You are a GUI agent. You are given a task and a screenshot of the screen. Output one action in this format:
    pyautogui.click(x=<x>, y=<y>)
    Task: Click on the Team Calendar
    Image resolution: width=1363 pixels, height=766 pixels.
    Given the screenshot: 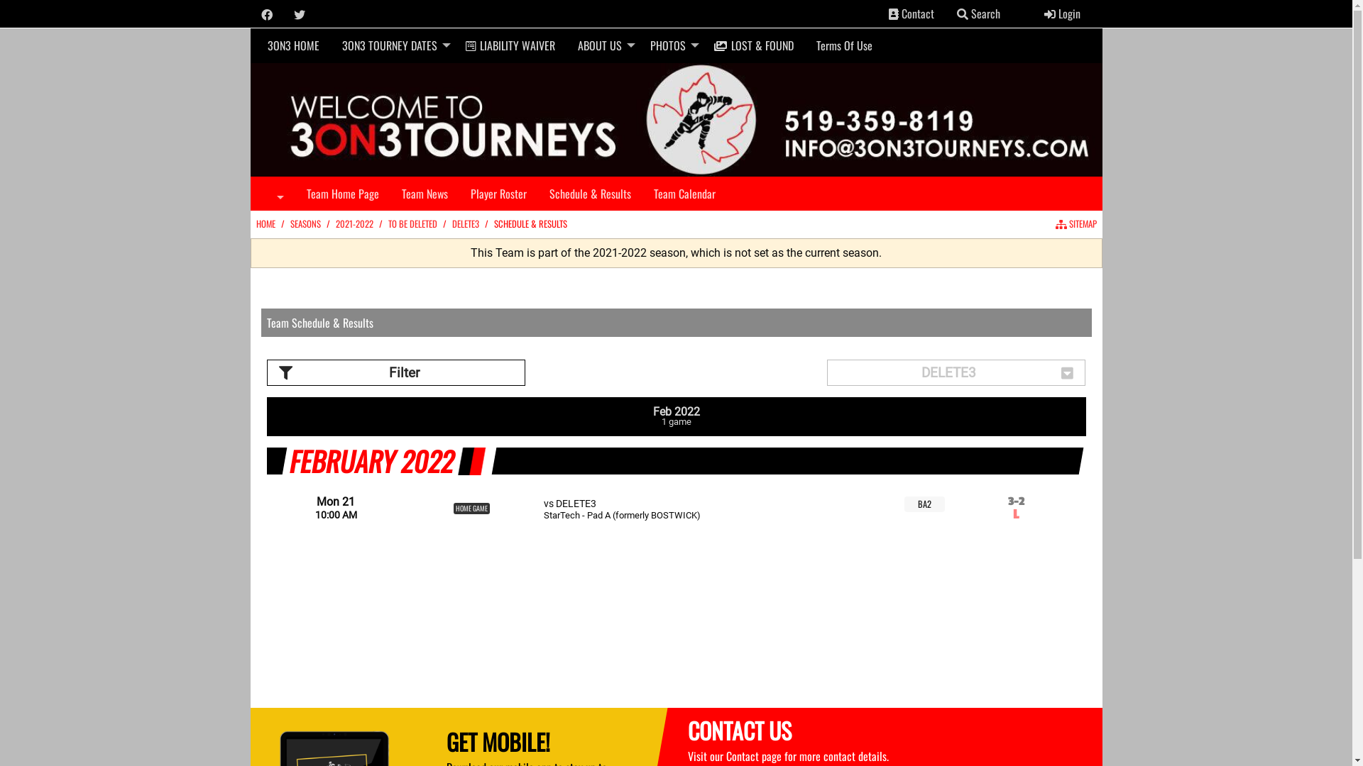 What is the action you would take?
    pyautogui.click(x=684, y=193)
    